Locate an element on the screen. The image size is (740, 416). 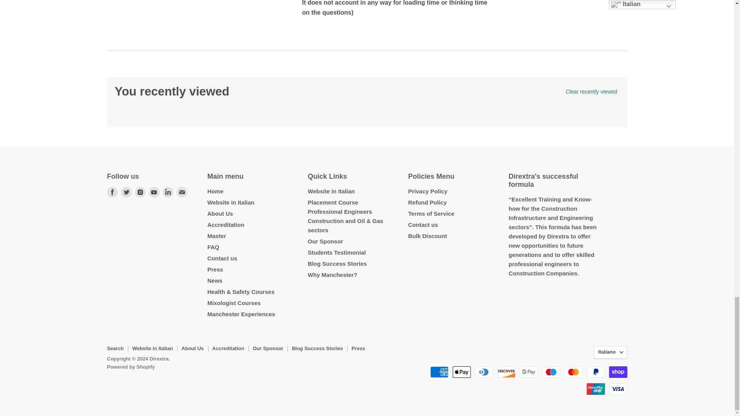
Twitter is located at coordinates (126, 192).